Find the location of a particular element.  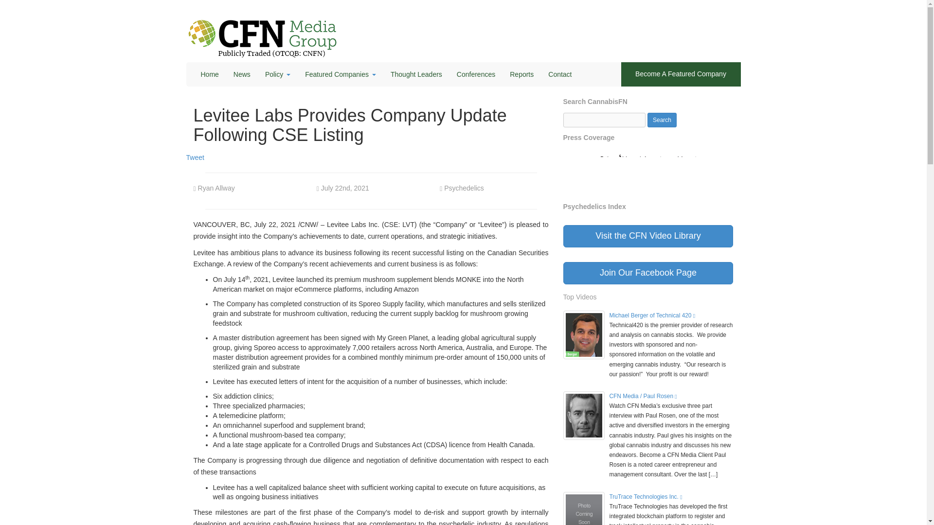

Tweet is located at coordinates (195, 157).